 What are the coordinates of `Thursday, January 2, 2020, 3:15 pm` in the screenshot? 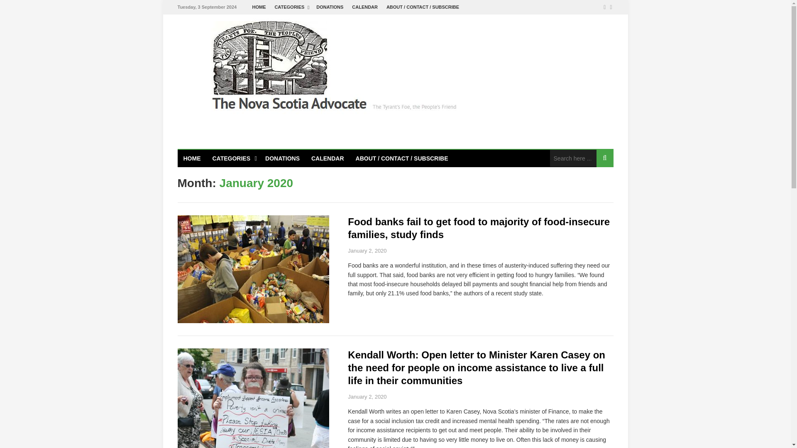 It's located at (367, 251).